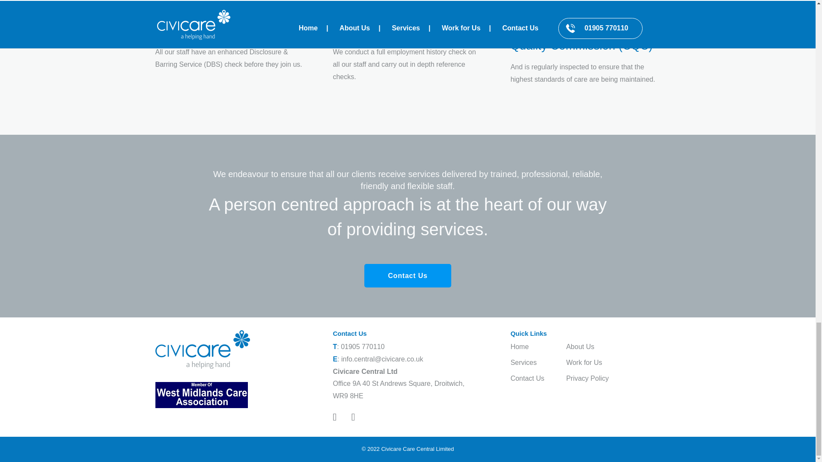 The image size is (822, 462). What do you see at coordinates (527, 378) in the screenshot?
I see `Contact Us` at bounding box center [527, 378].